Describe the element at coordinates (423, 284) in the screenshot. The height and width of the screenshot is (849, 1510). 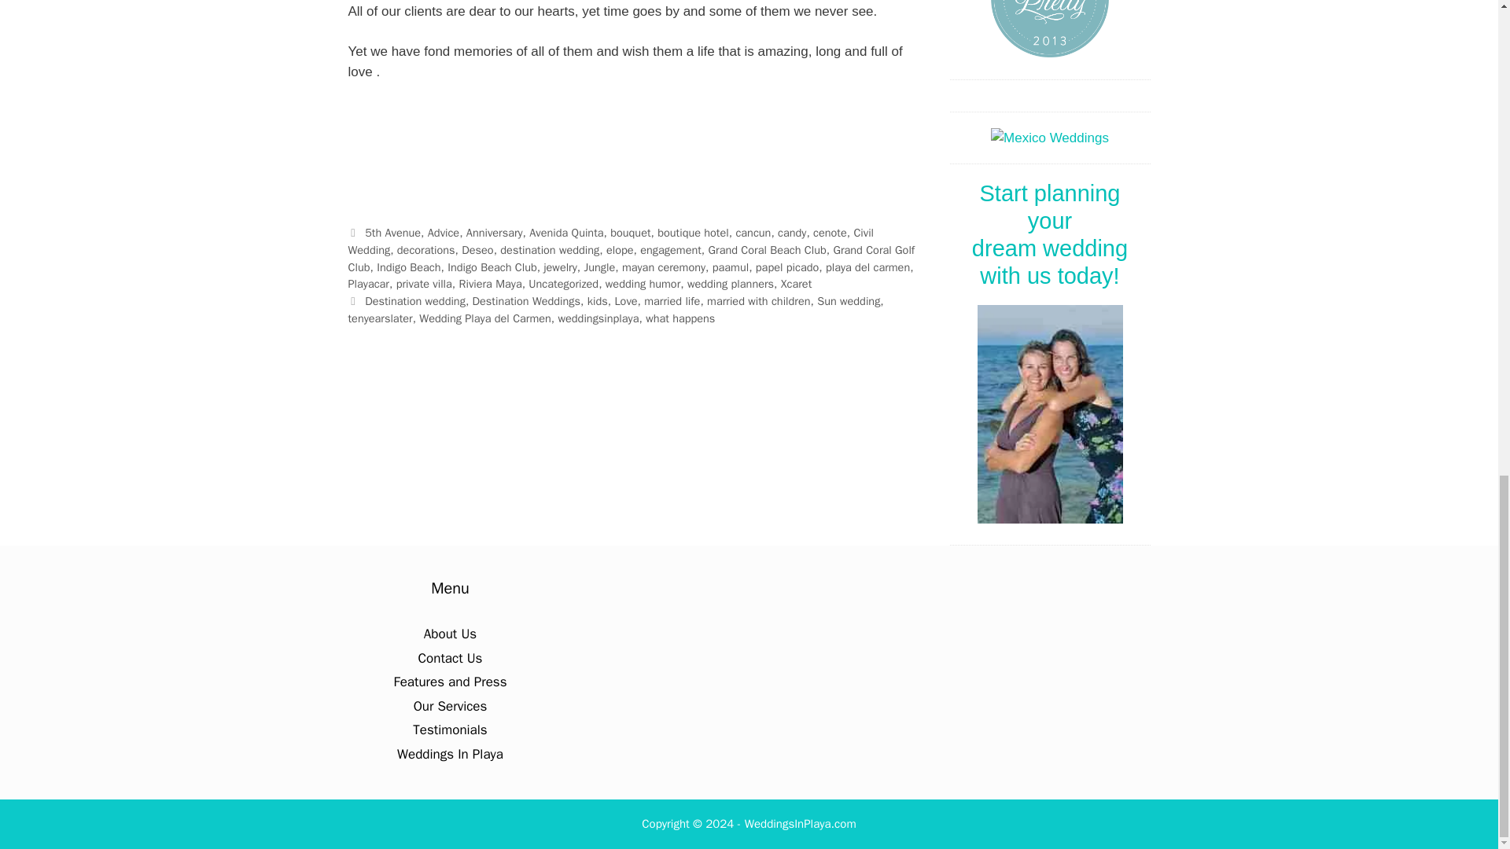
I see `private villa` at that location.